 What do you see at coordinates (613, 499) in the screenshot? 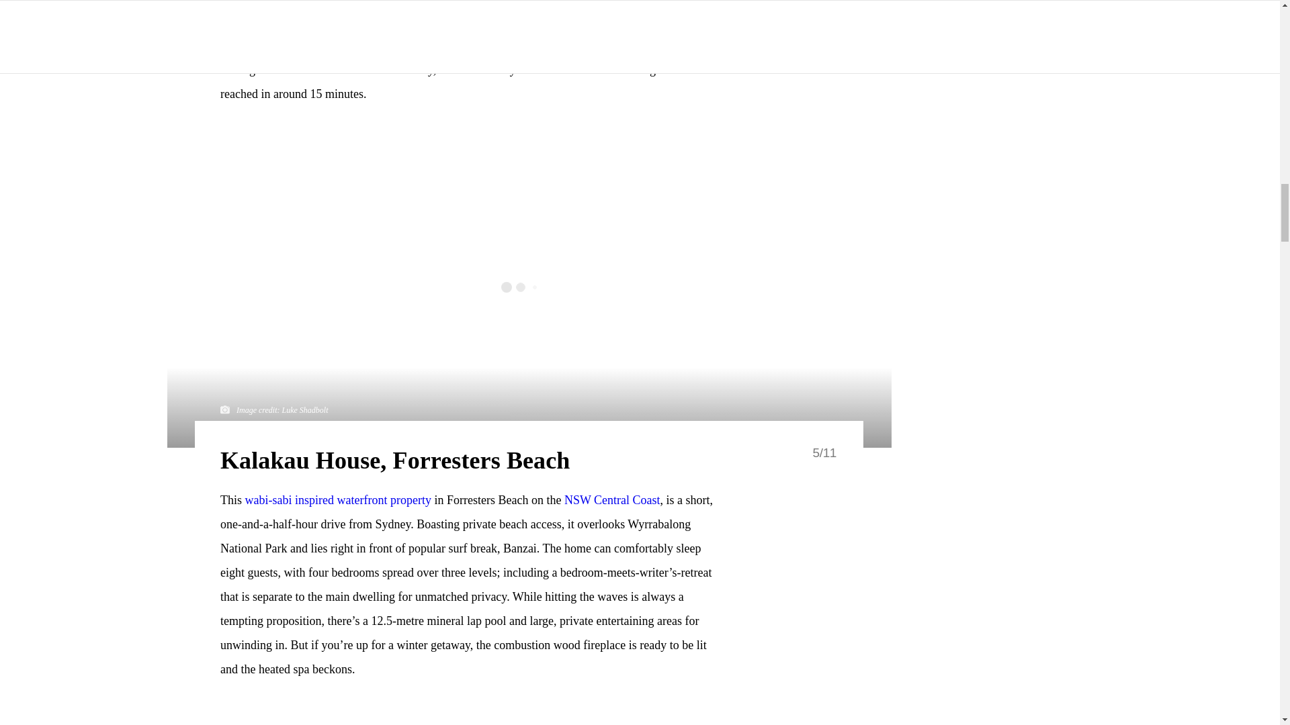
I see `Why the Central Coast is NSW's Coolest Long-weekender` at bounding box center [613, 499].